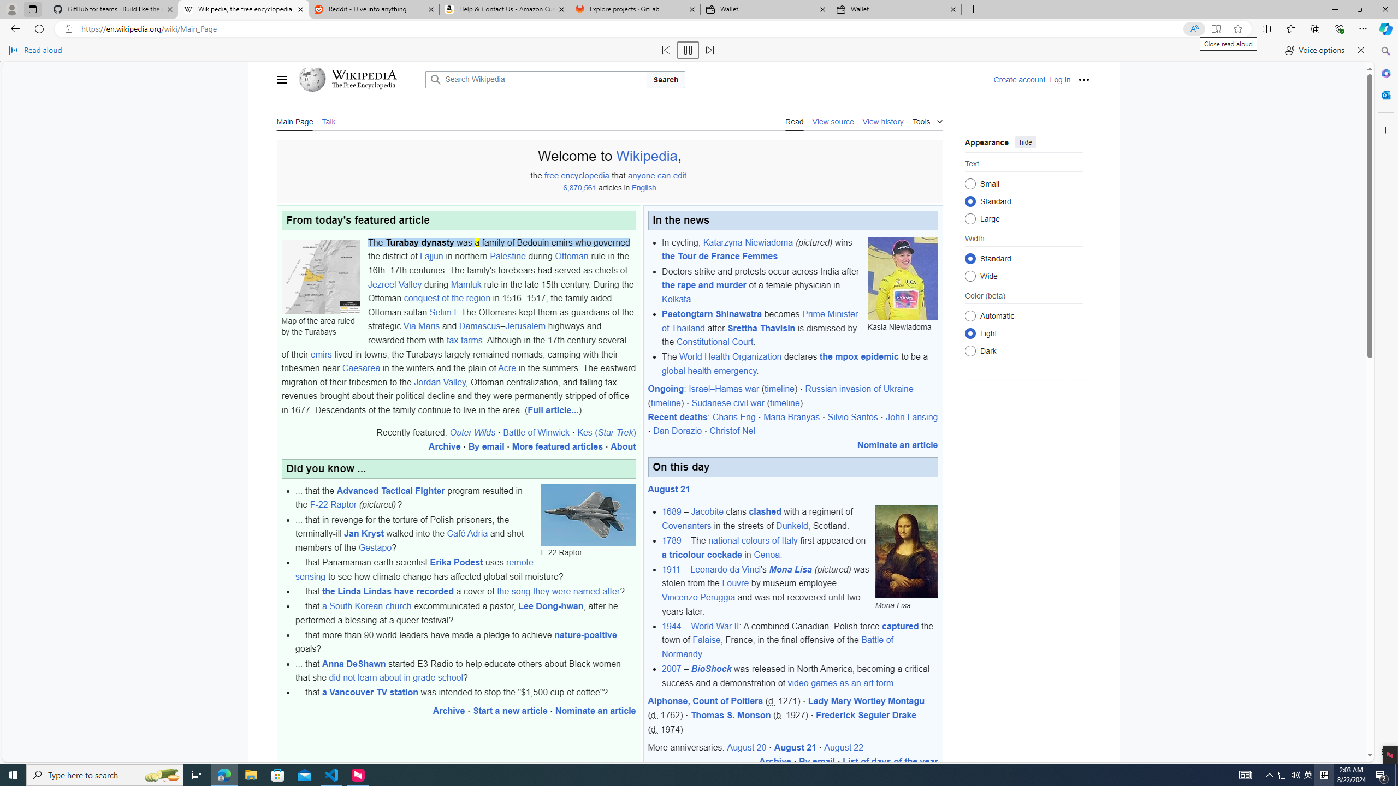  I want to click on anyone can edit, so click(656, 176).